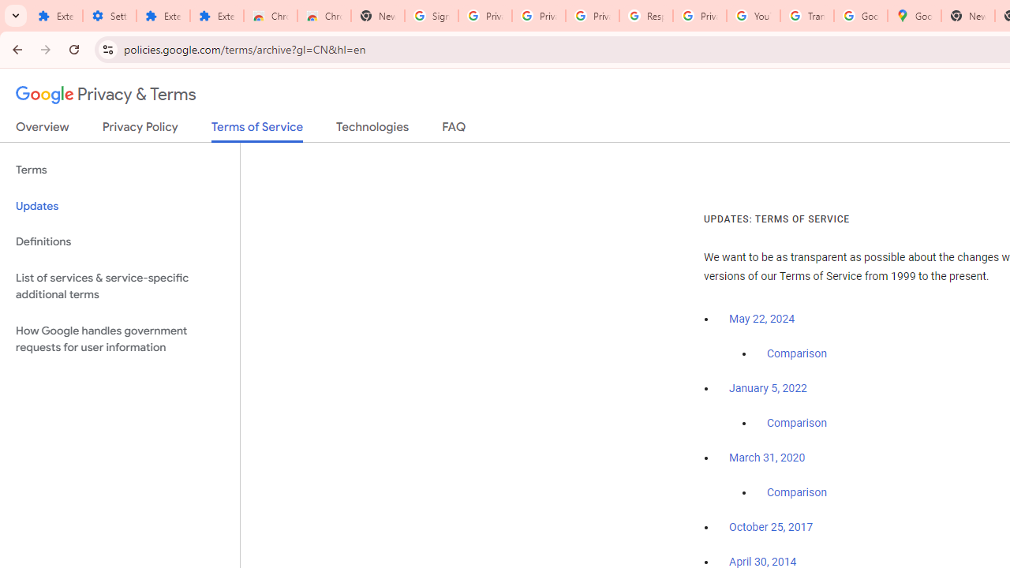  What do you see at coordinates (120, 339) in the screenshot?
I see `How Google handles government requests for user information` at bounding box center [120, 339].